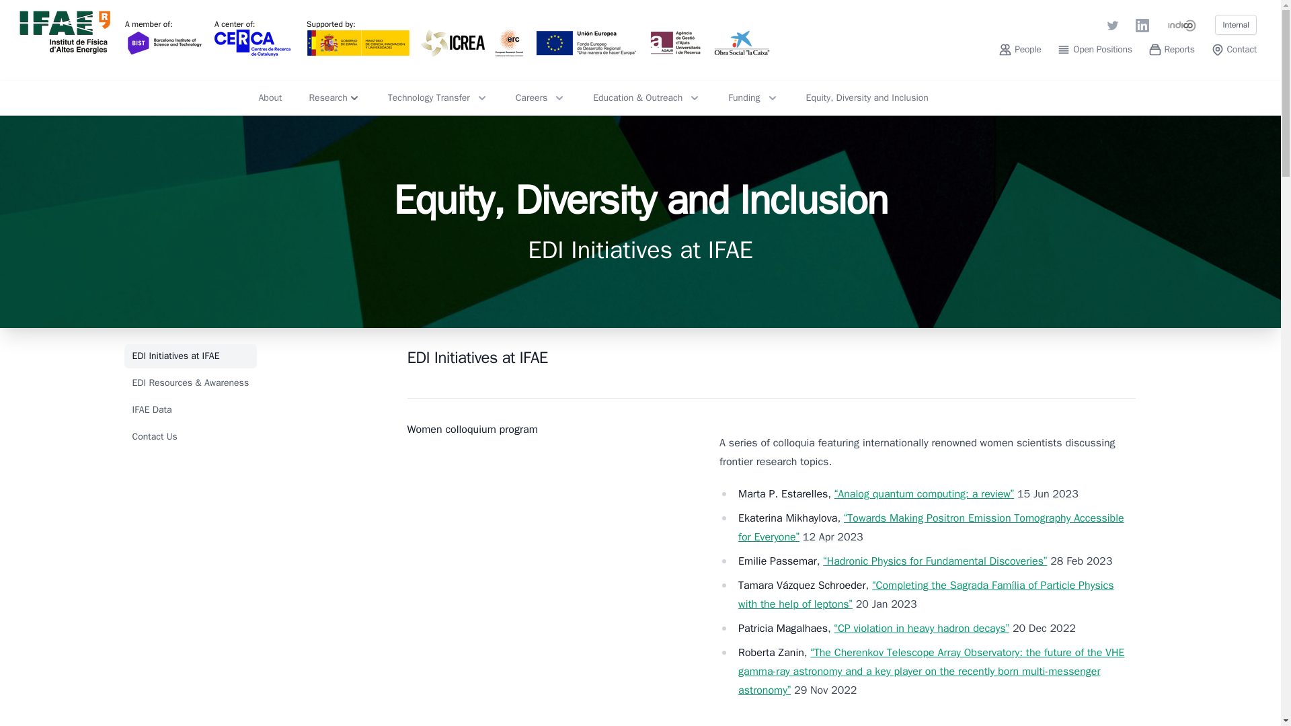 The width and height of the screenshot is (1291, 726). I want to click on  Open Positions, so click(1095, 50).